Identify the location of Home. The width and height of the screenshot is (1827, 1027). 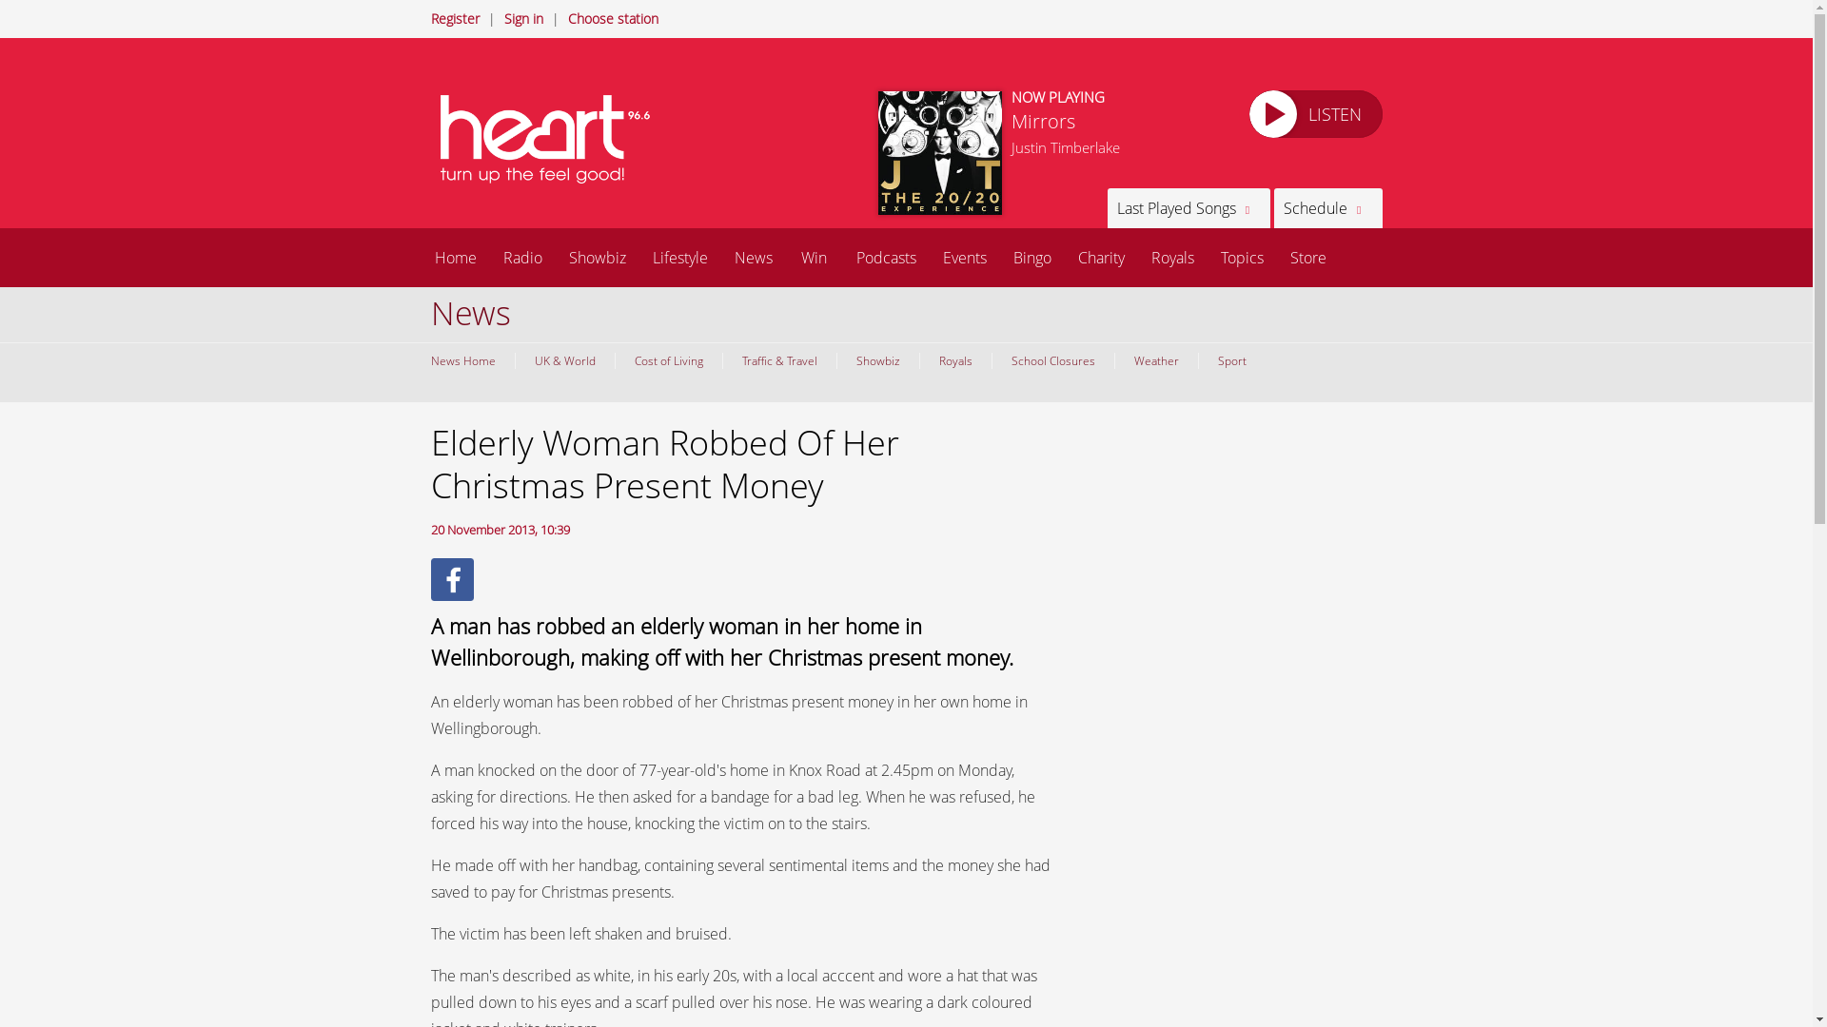
(455, 257).